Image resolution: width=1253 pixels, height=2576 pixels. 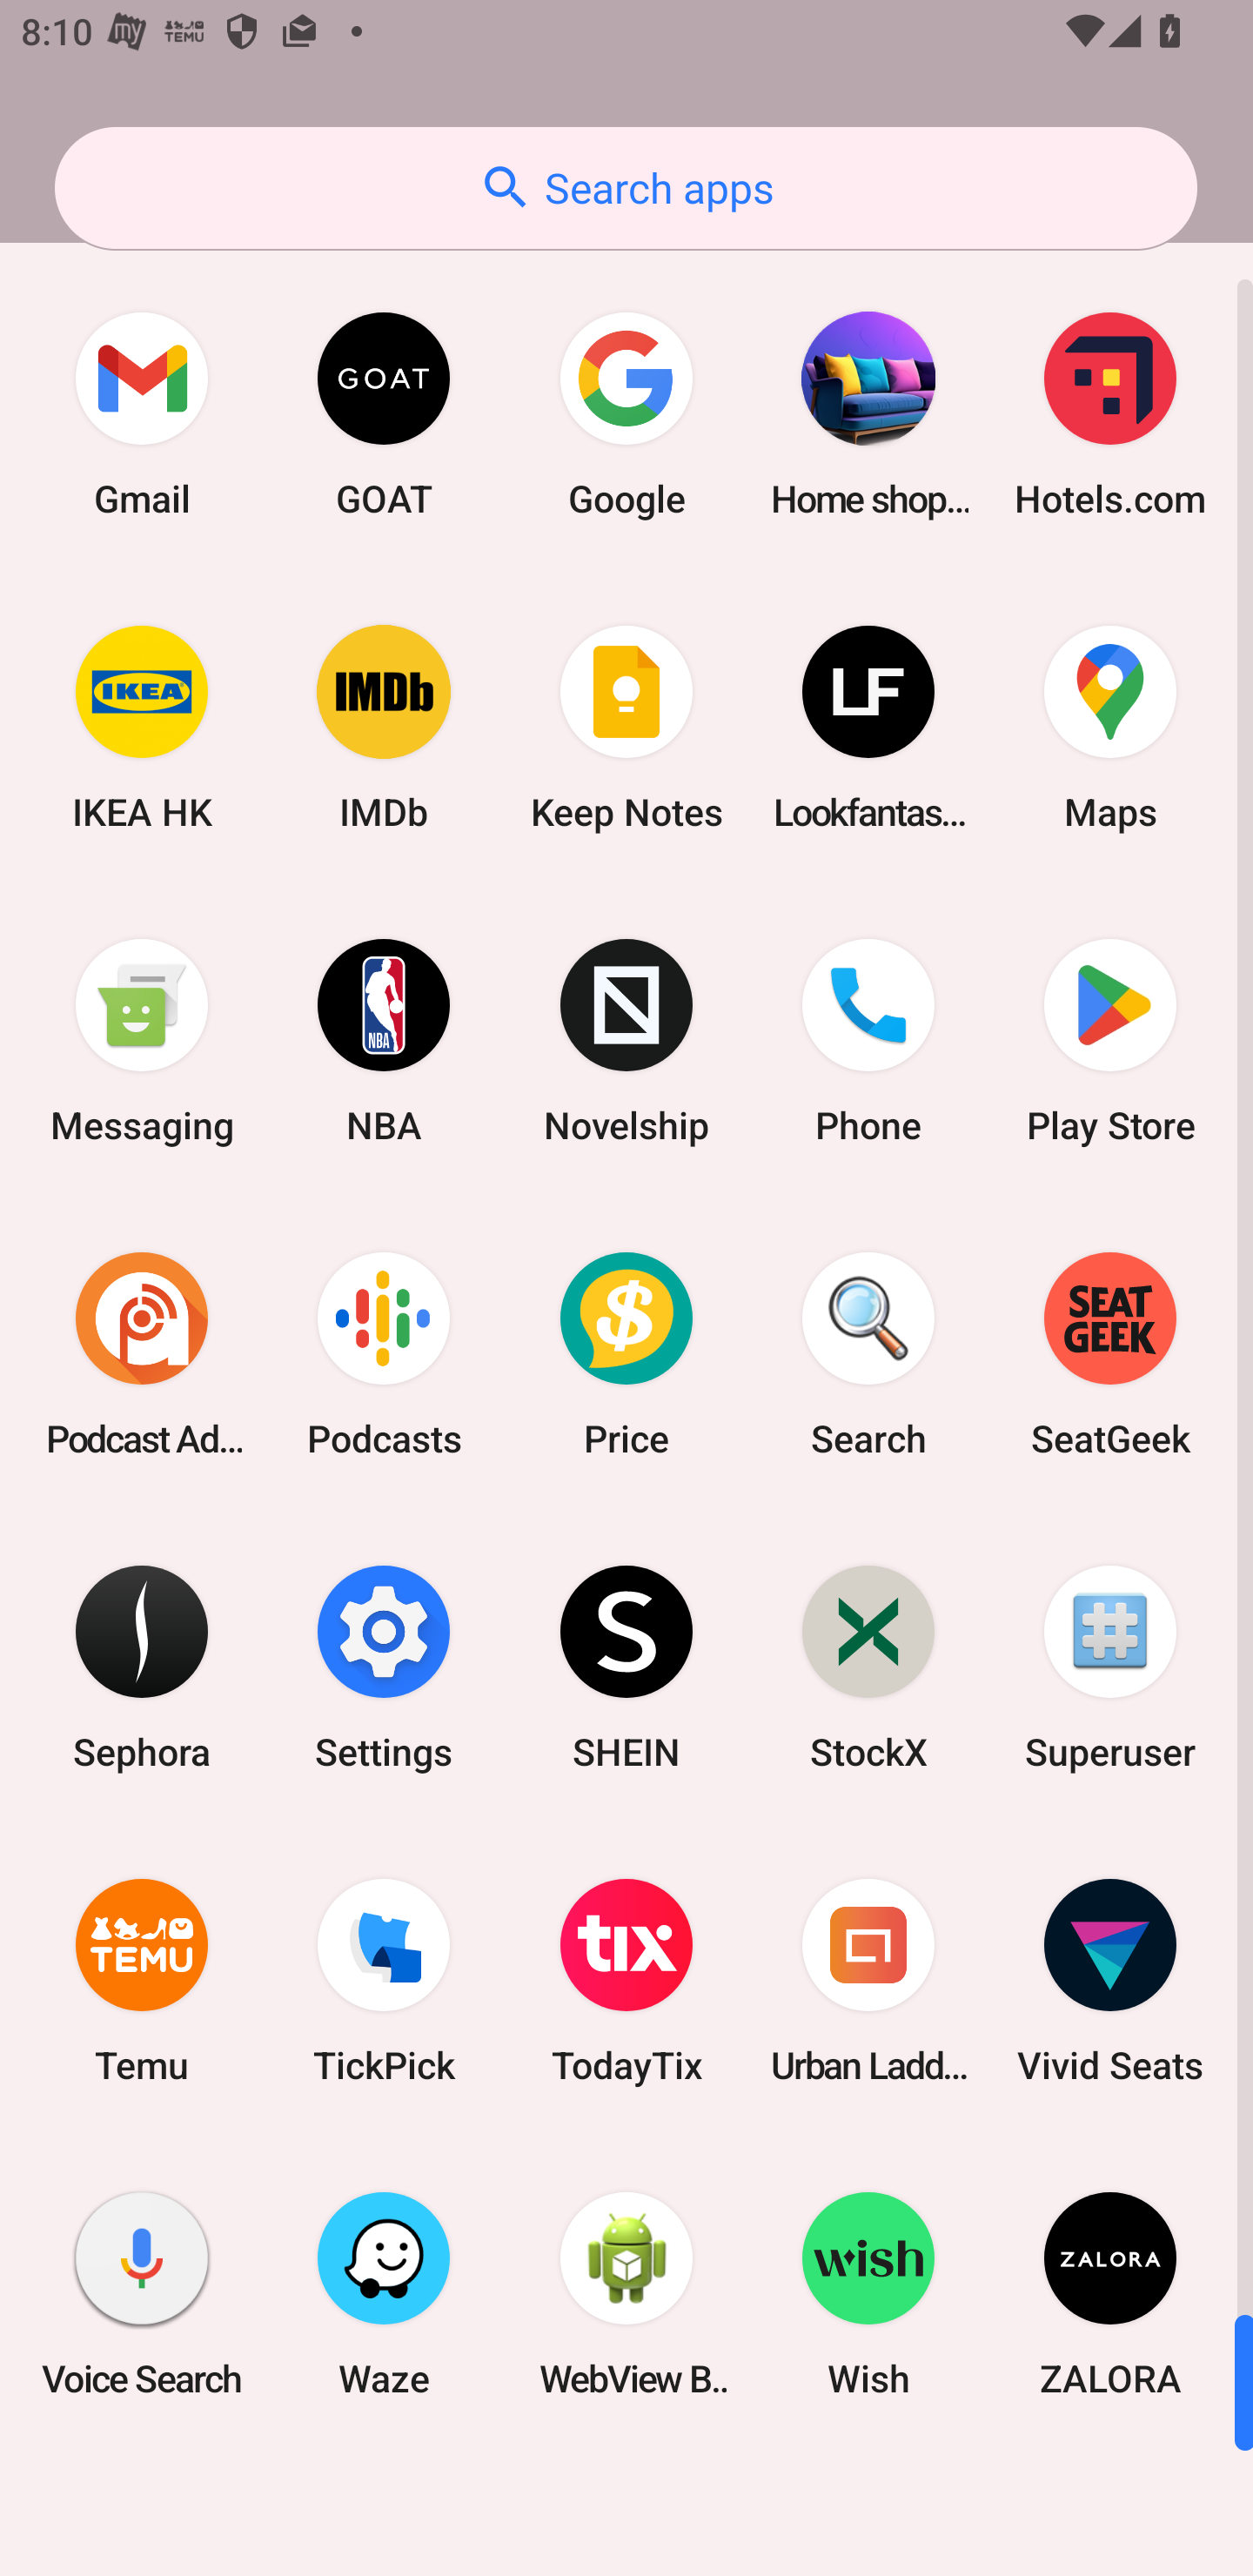 I want to click on Vivid Seats, so click(x=1110, y=1981).